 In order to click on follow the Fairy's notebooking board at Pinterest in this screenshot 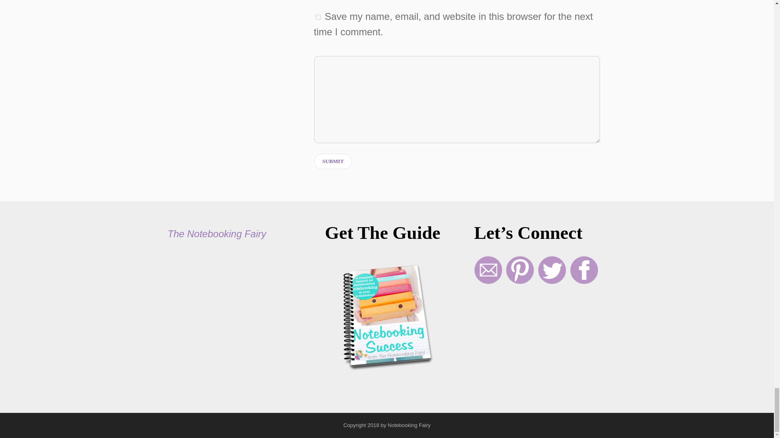, I will do `click(520, 281)`.